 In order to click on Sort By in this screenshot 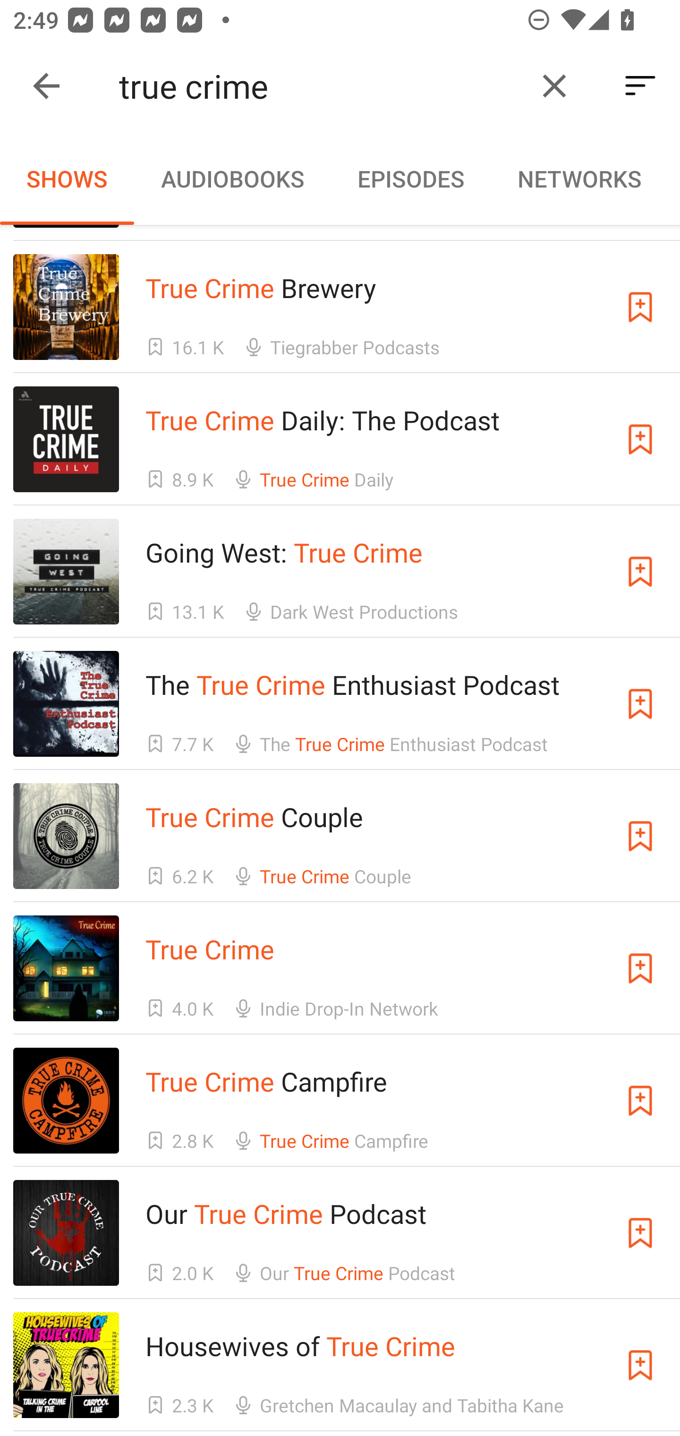, I will do `click(640, 86)`.